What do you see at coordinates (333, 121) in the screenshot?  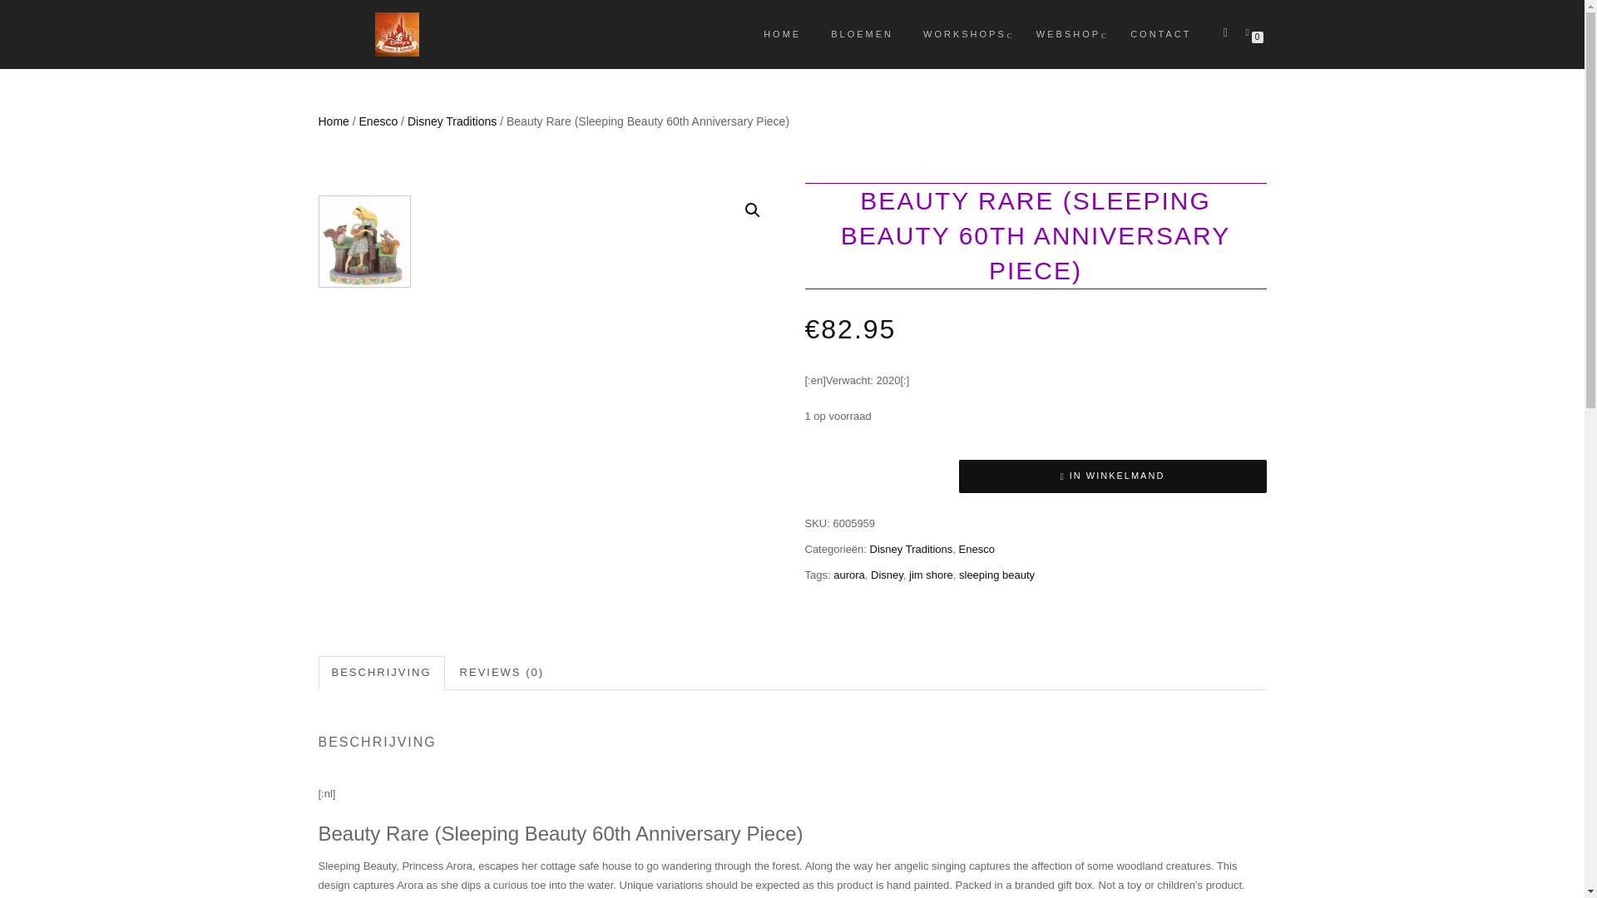 I see `Home` at bounding box center [333, 121].